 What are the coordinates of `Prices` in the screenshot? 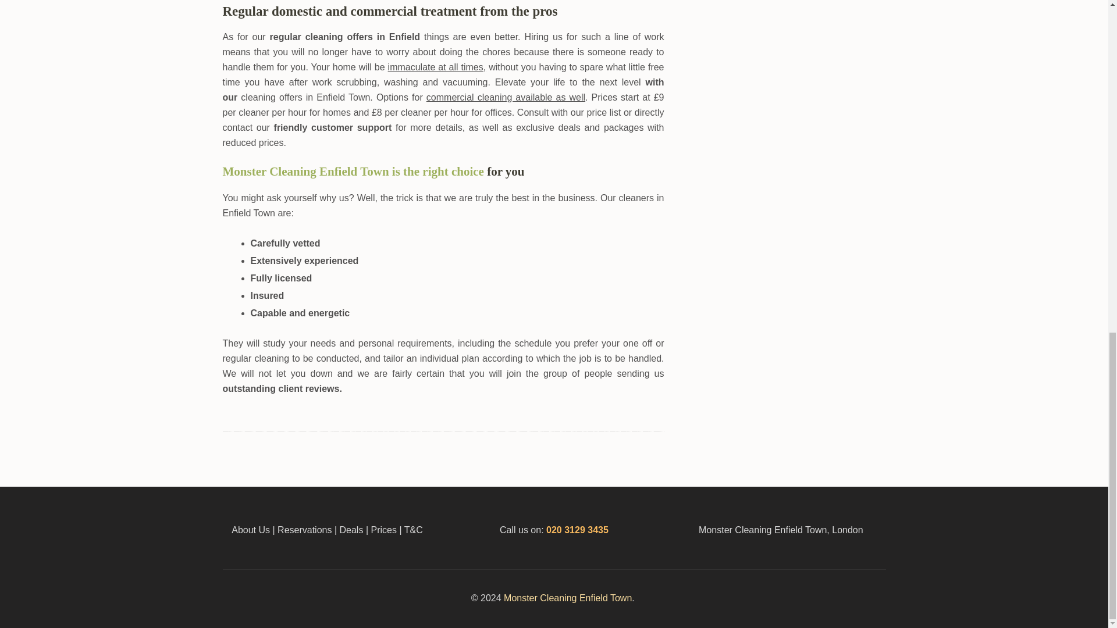 It's located at (383, 530).